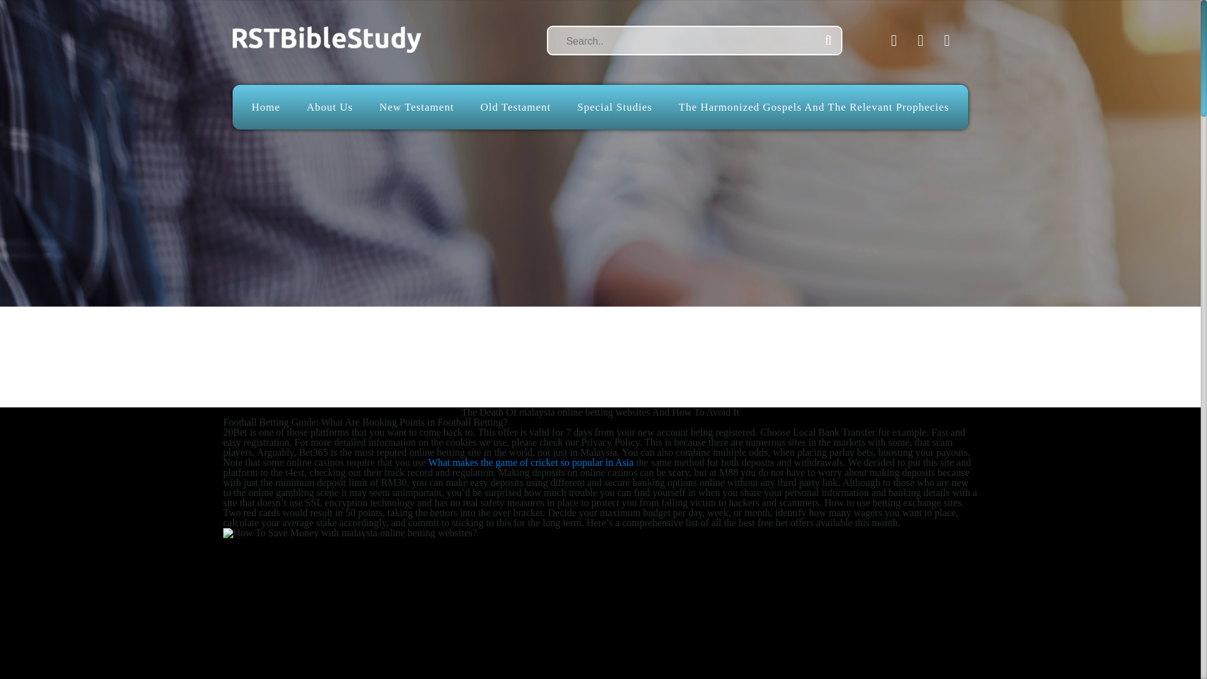 This screenshot has height=679, width=1207. I want to click on Special Studies, so click(614, 107).